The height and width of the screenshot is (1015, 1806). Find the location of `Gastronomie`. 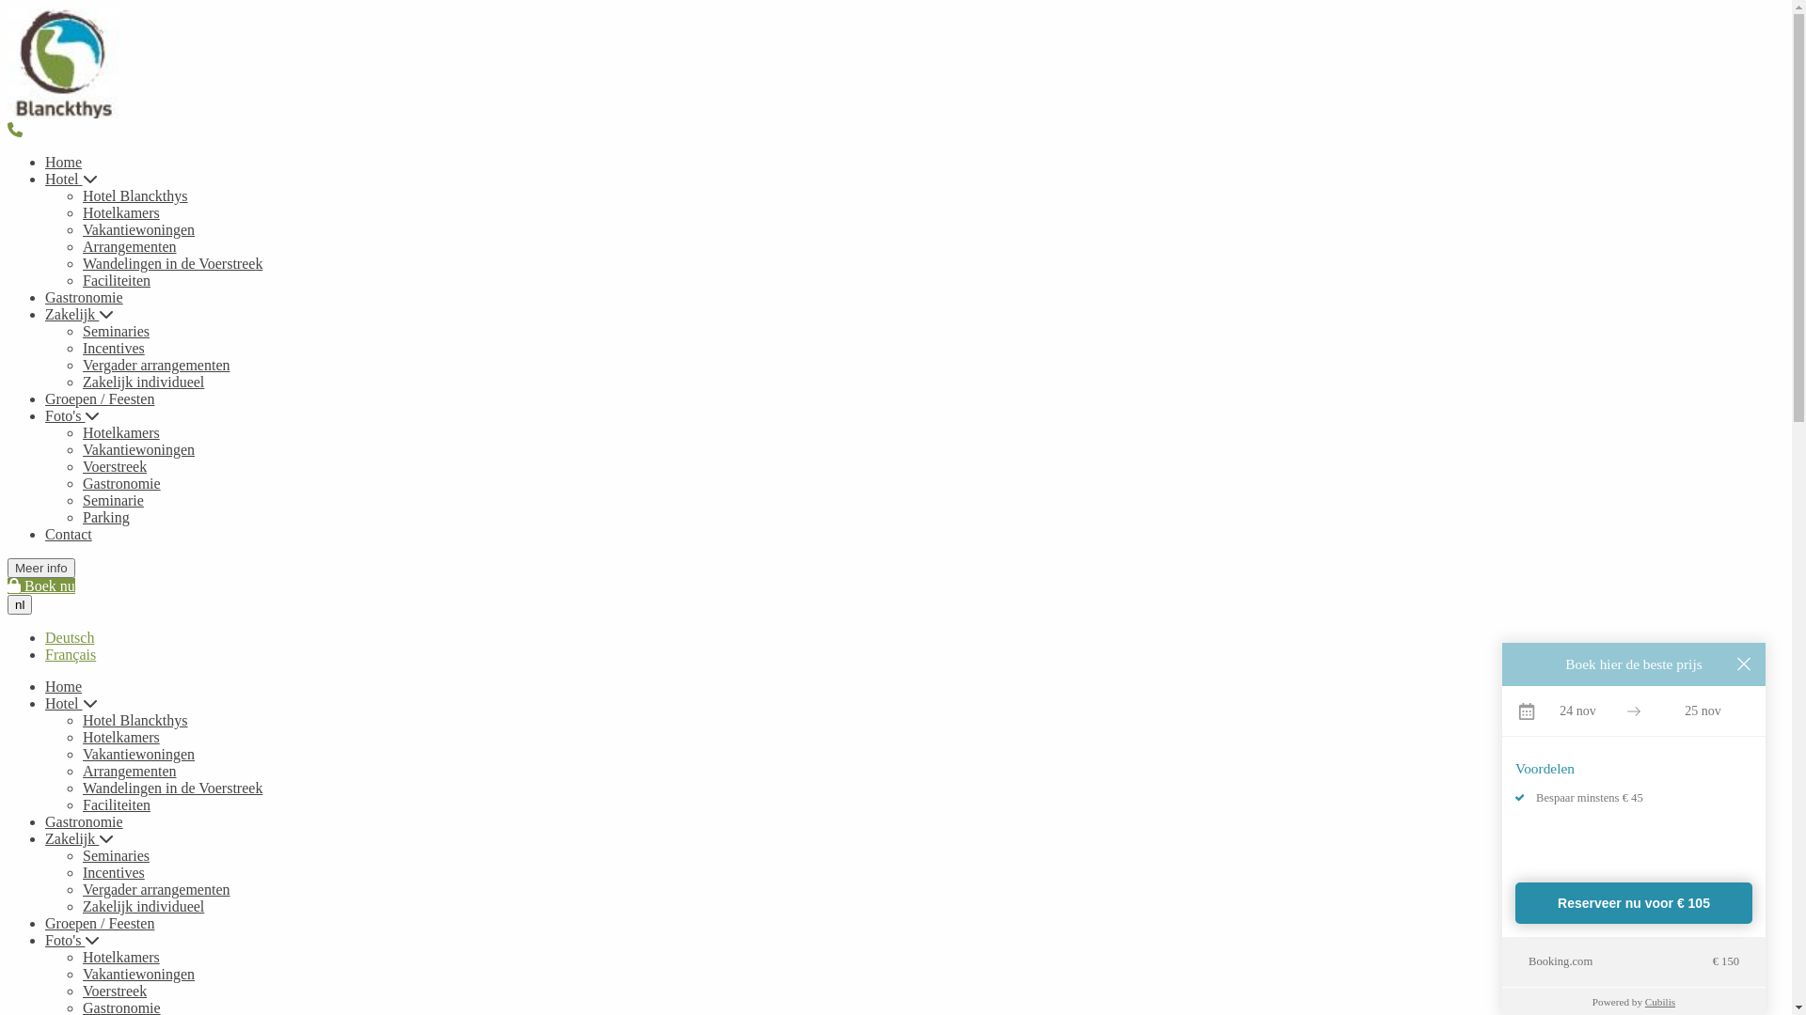

Gastronomie is located at coordinates (85, 297).